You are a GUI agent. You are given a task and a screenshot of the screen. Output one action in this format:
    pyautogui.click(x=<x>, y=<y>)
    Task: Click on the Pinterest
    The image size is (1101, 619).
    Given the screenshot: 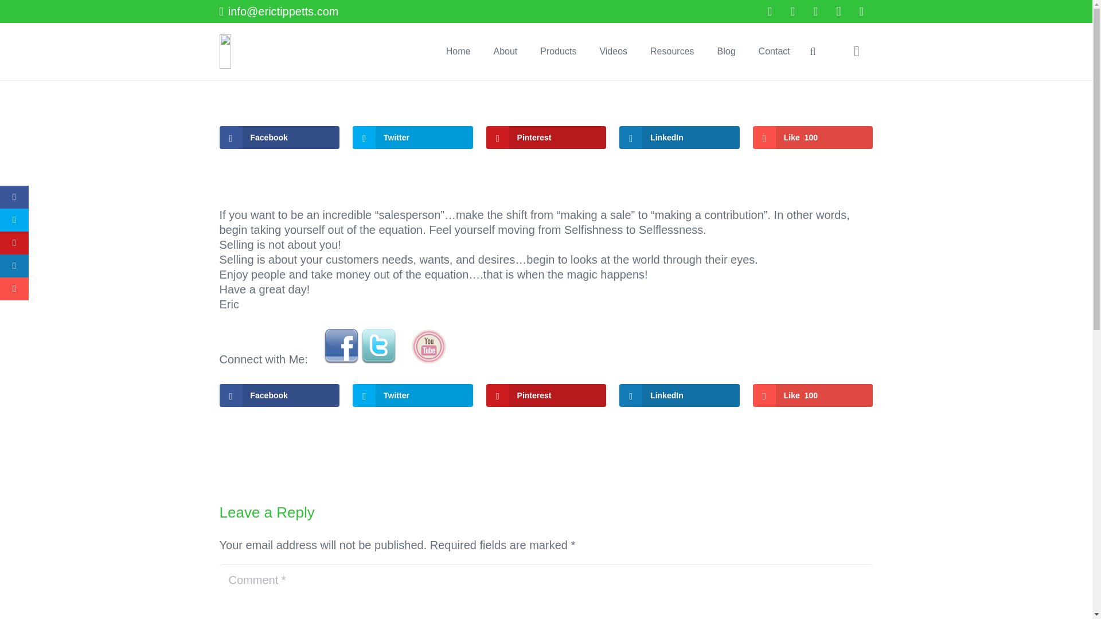 What is the action you would take?
    pyautogui.click(x=546, y=138)
    